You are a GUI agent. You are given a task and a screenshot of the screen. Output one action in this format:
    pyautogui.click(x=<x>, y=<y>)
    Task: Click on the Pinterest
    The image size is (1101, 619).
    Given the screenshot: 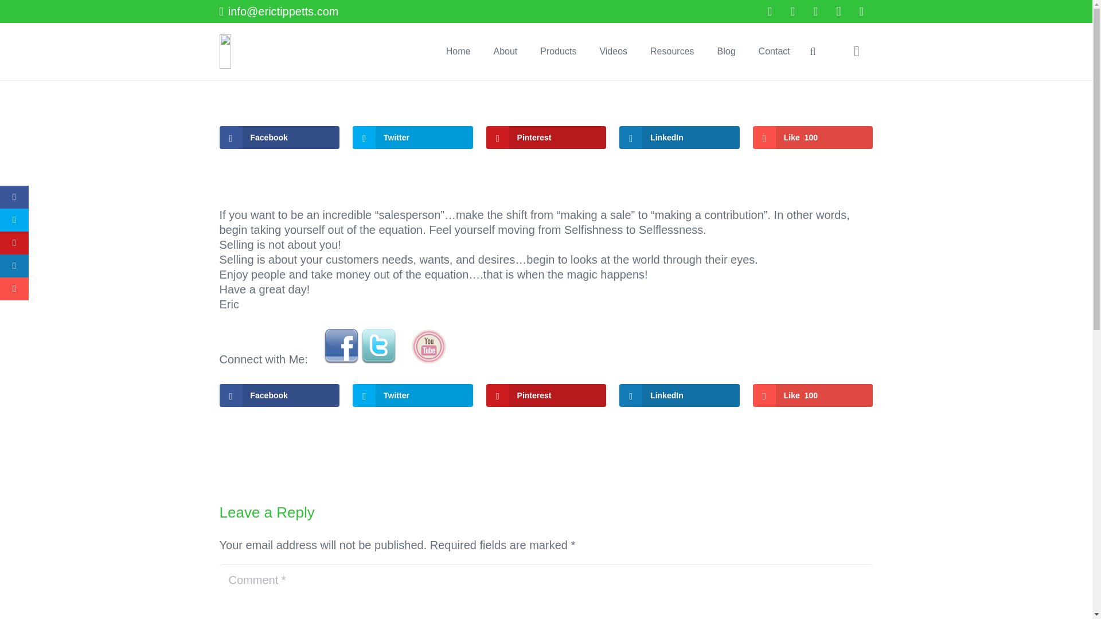 What is the action you would take?
    pyautogui.click(x=546, y=138)
    